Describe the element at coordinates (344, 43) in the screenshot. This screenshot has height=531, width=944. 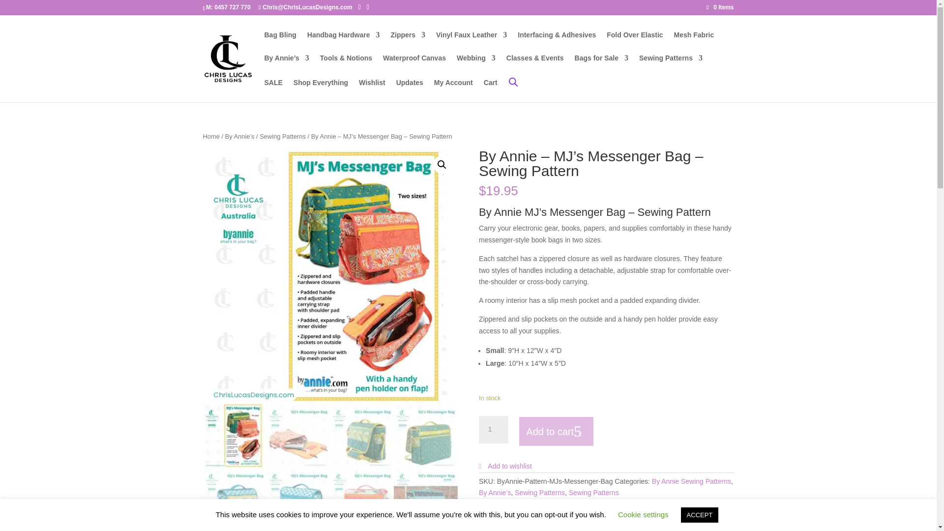
I see `Handbag Hardware` at that location.